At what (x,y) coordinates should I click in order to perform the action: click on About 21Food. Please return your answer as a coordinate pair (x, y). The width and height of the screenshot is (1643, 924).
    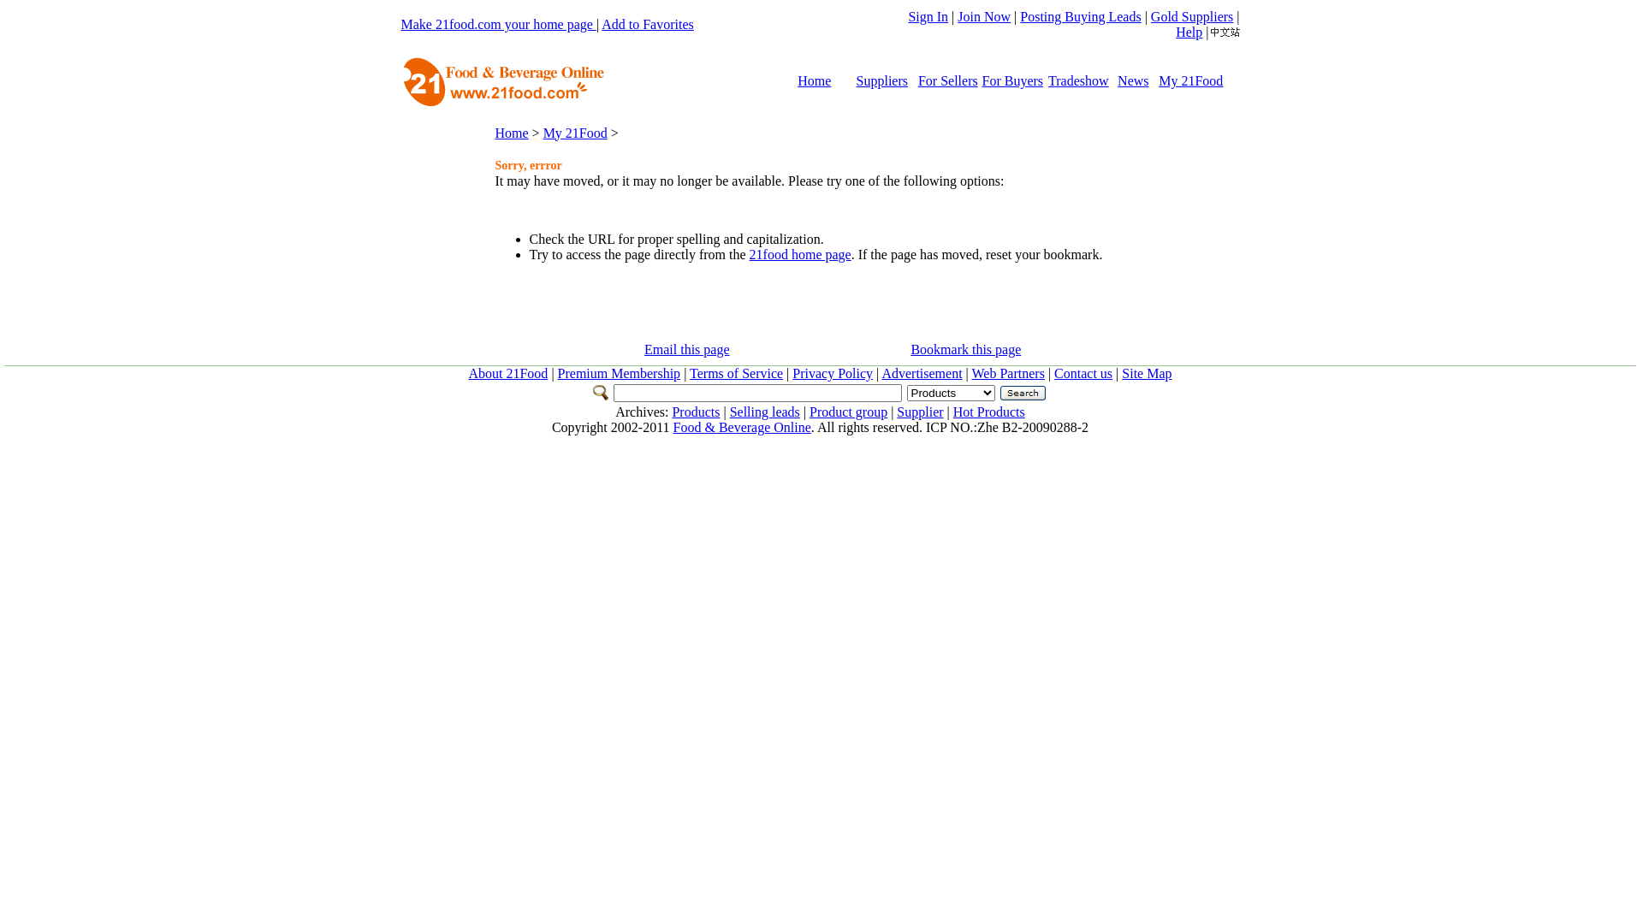
    Looking at the image, I should click on (508, 373).